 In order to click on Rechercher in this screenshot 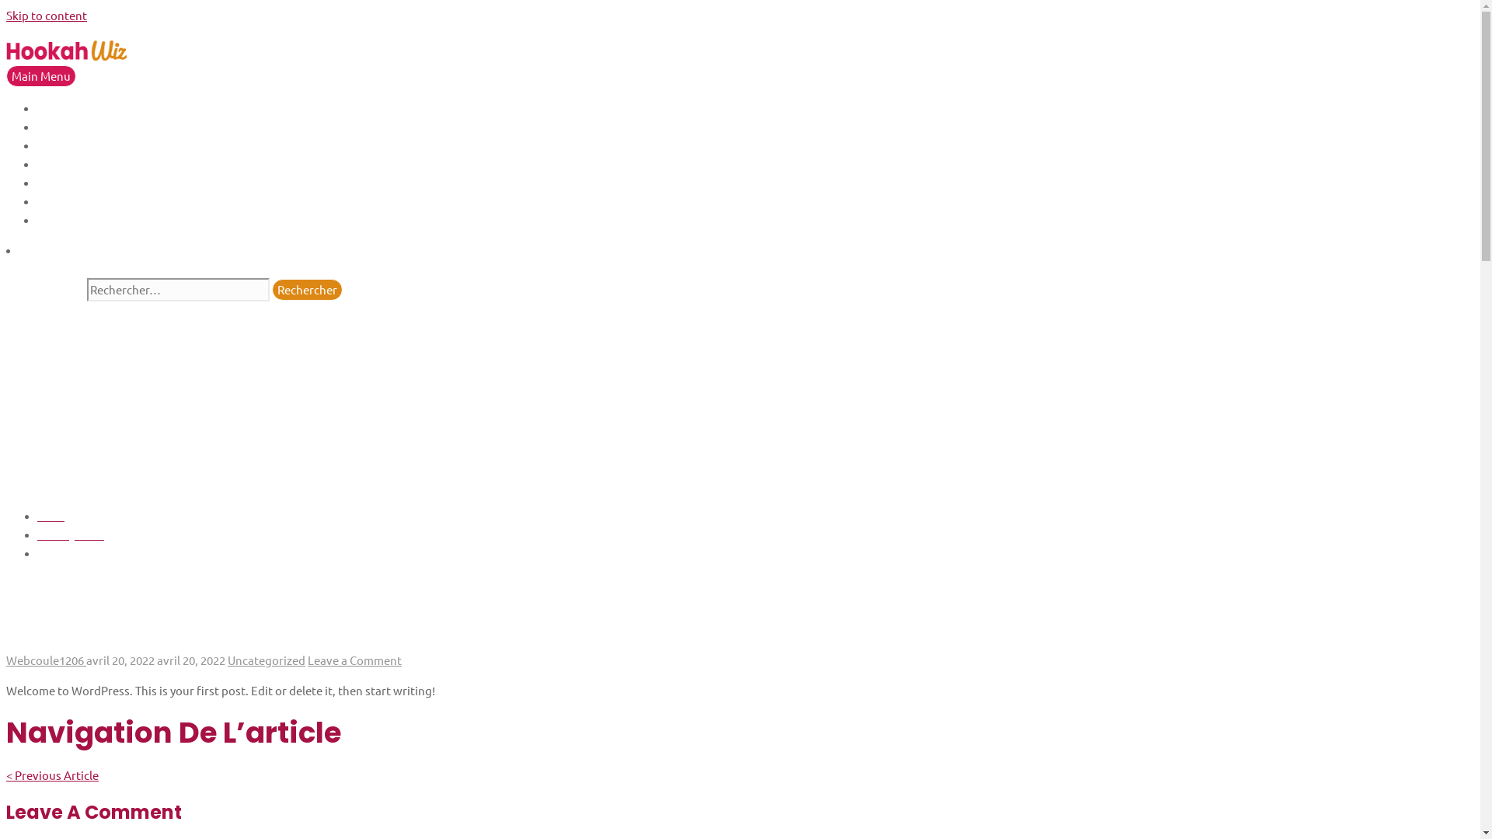, I will do `click(308, 290)`.